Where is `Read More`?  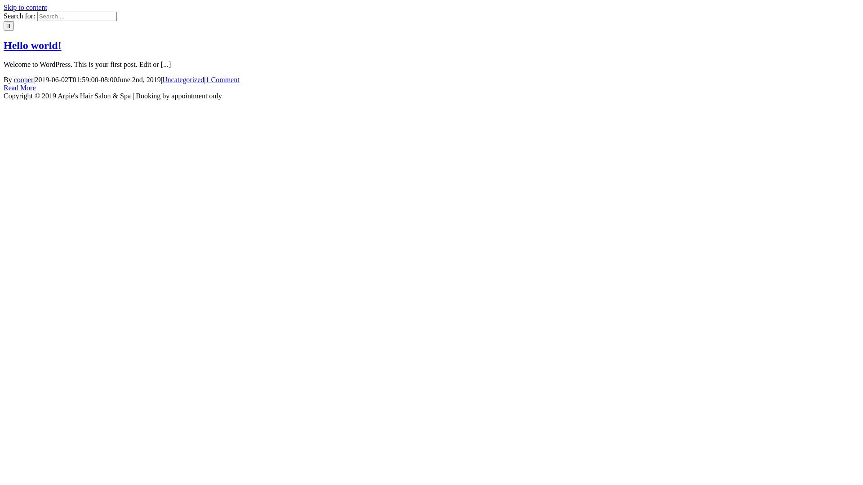 Read More is located at coordinates (20, 88).